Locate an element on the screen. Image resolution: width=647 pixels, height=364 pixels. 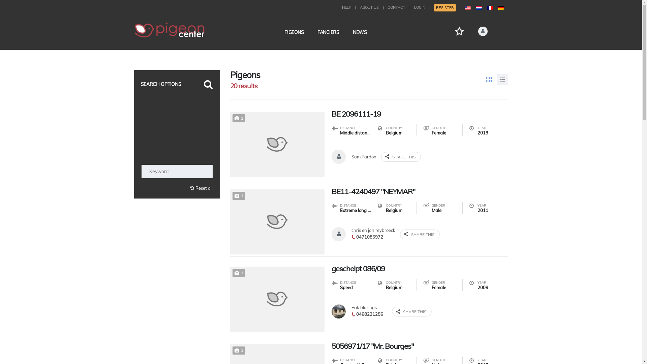
SHARE THIS is located at coordinates (401, 156).